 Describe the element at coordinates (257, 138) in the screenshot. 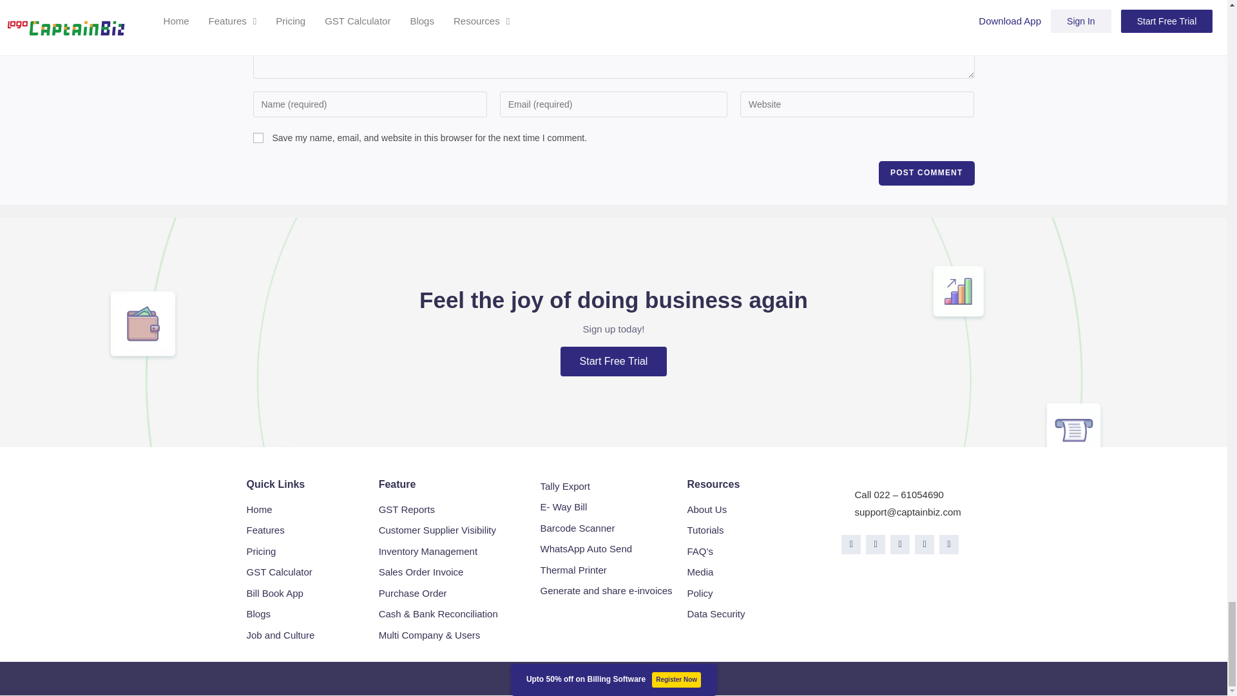

I see `yes` at that location.